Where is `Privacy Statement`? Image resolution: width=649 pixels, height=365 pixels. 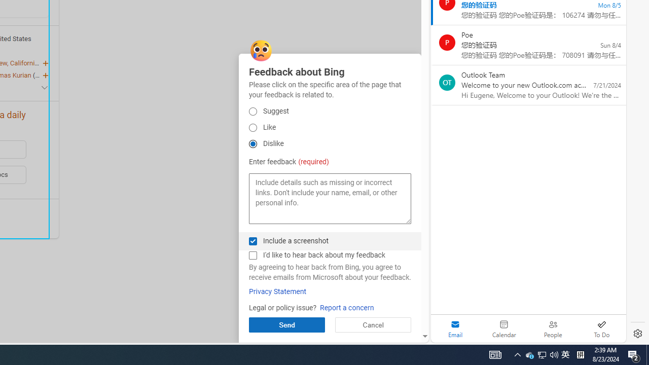 Privacy Statement is located at coordinates (278, 291).